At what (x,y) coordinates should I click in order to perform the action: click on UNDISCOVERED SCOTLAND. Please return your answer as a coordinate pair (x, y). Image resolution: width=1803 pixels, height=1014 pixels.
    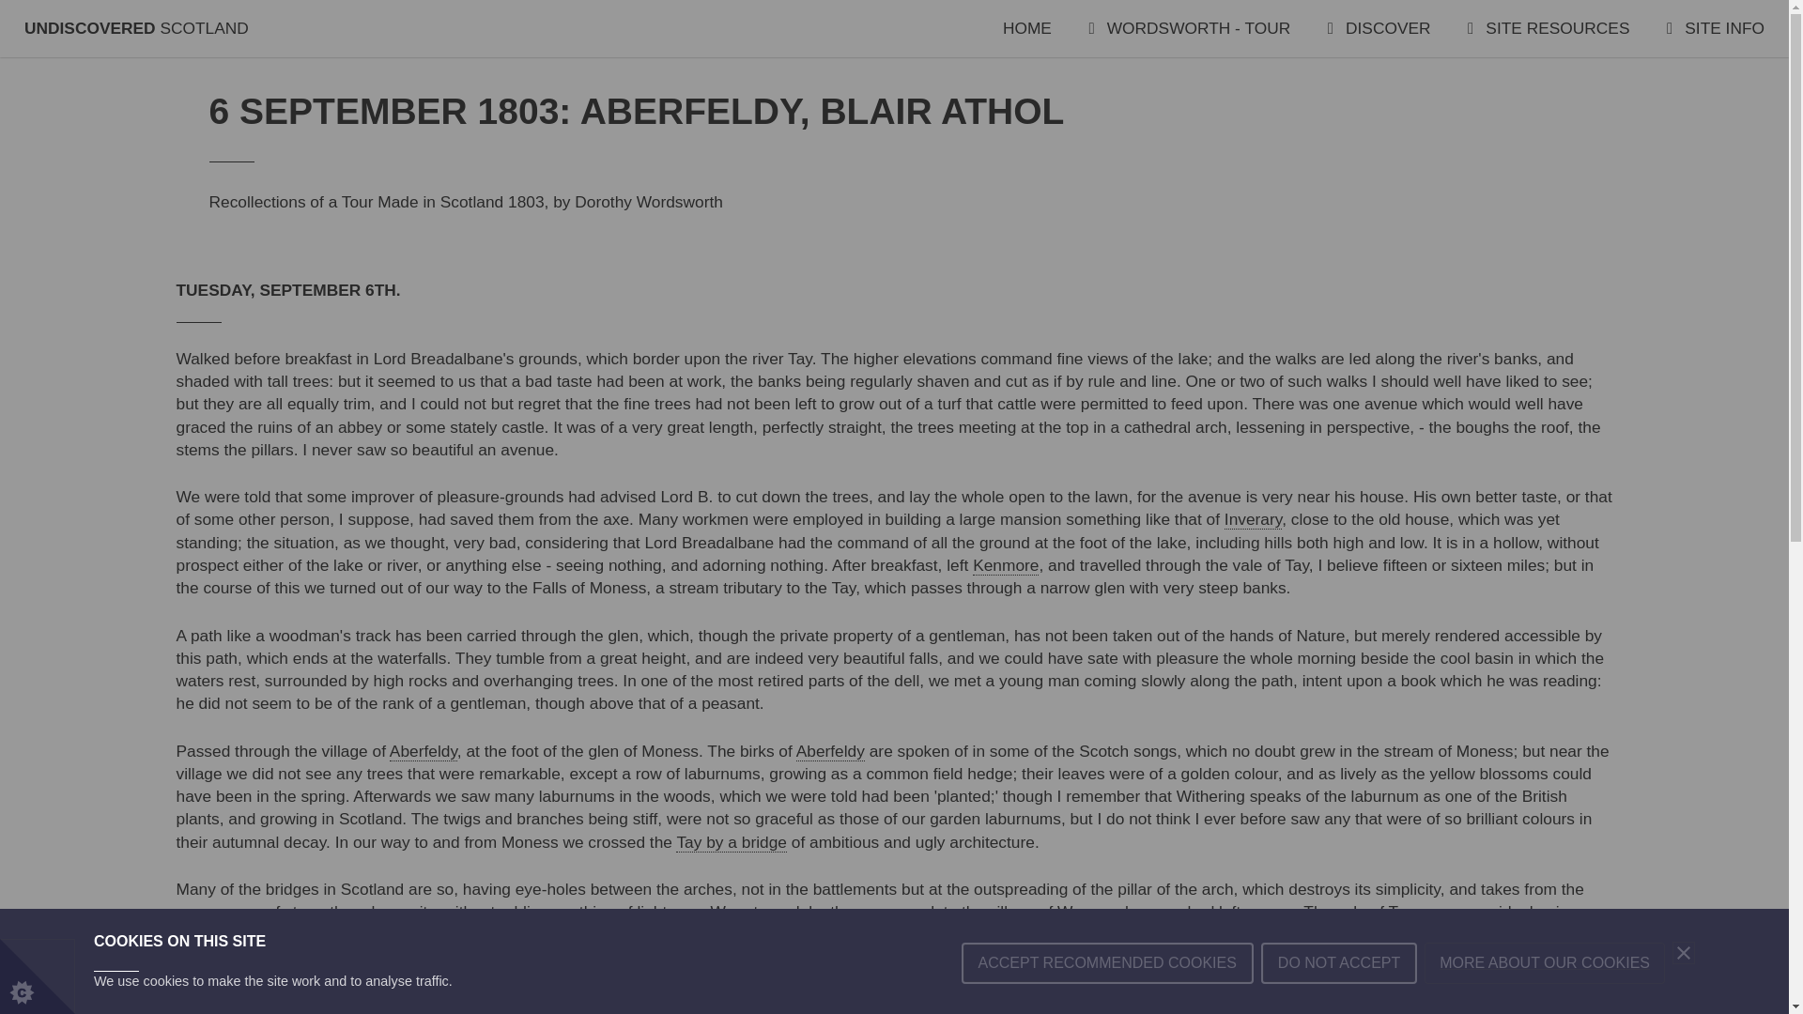
    Looking at the image, I should click on (136, 28).